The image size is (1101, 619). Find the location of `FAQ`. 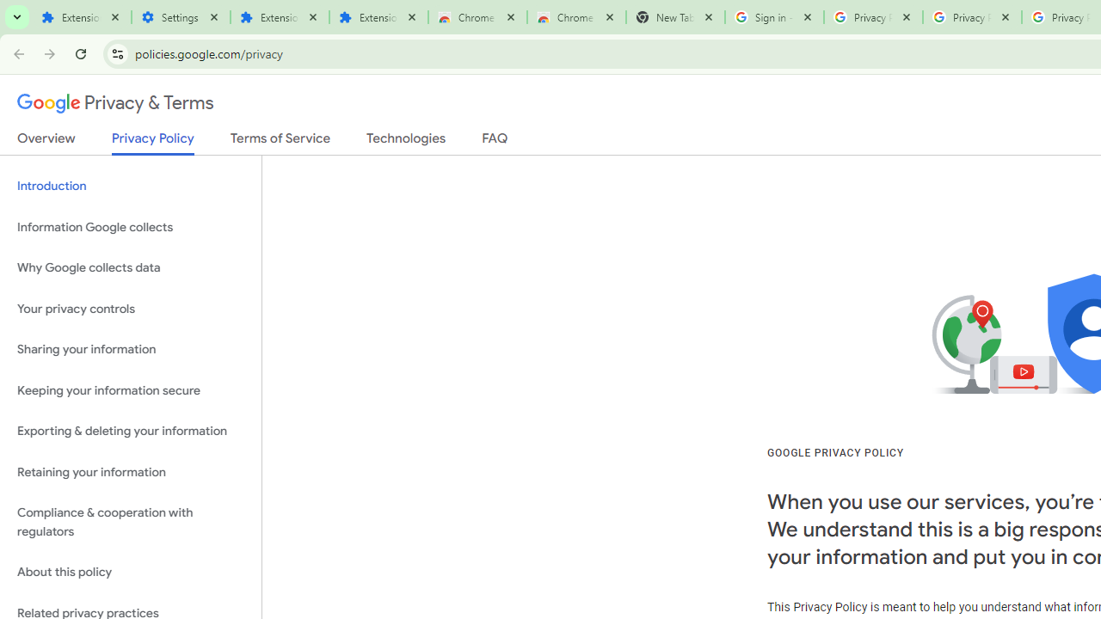

FAQ is located at coordinates (495, 142).